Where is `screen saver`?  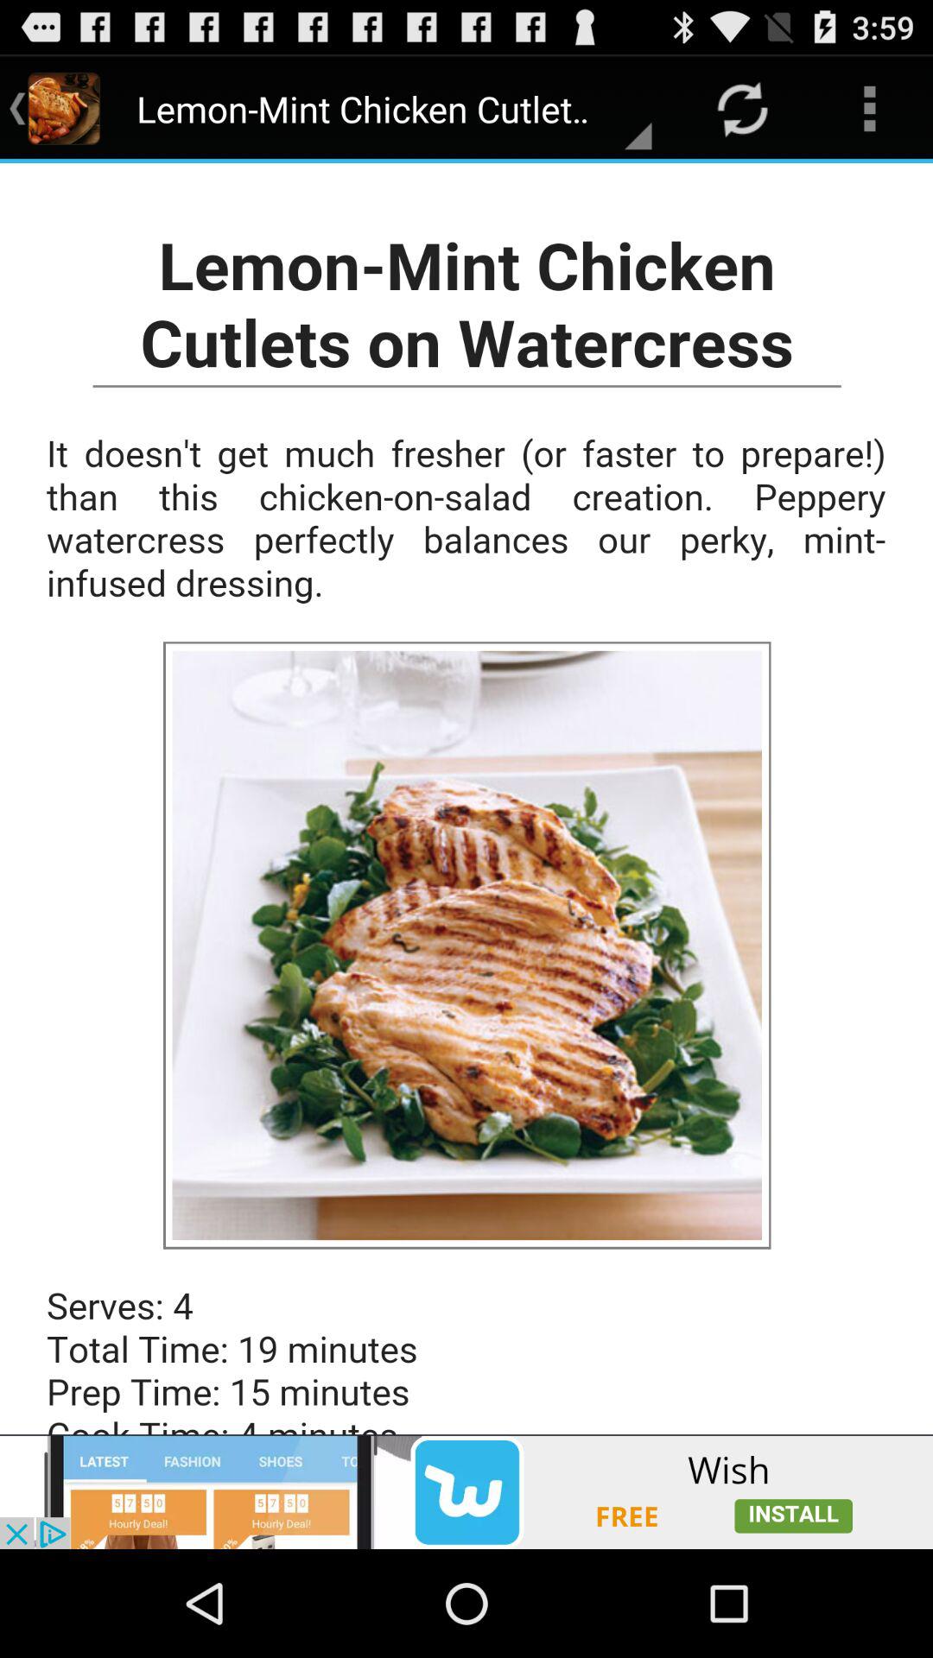
screen saver is located at coordinates (466, 799).